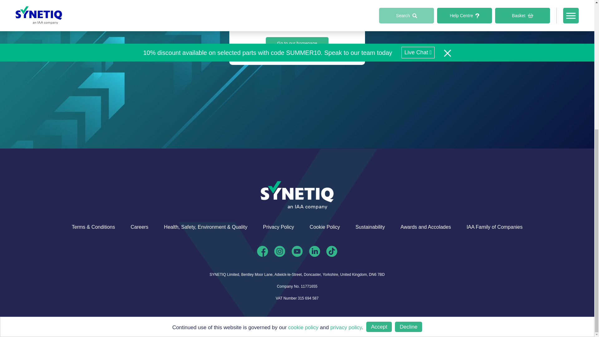  What do you see at coordinates (139, 227) in the screenshot?
I see `Careers` at bounding box center [139, 227].